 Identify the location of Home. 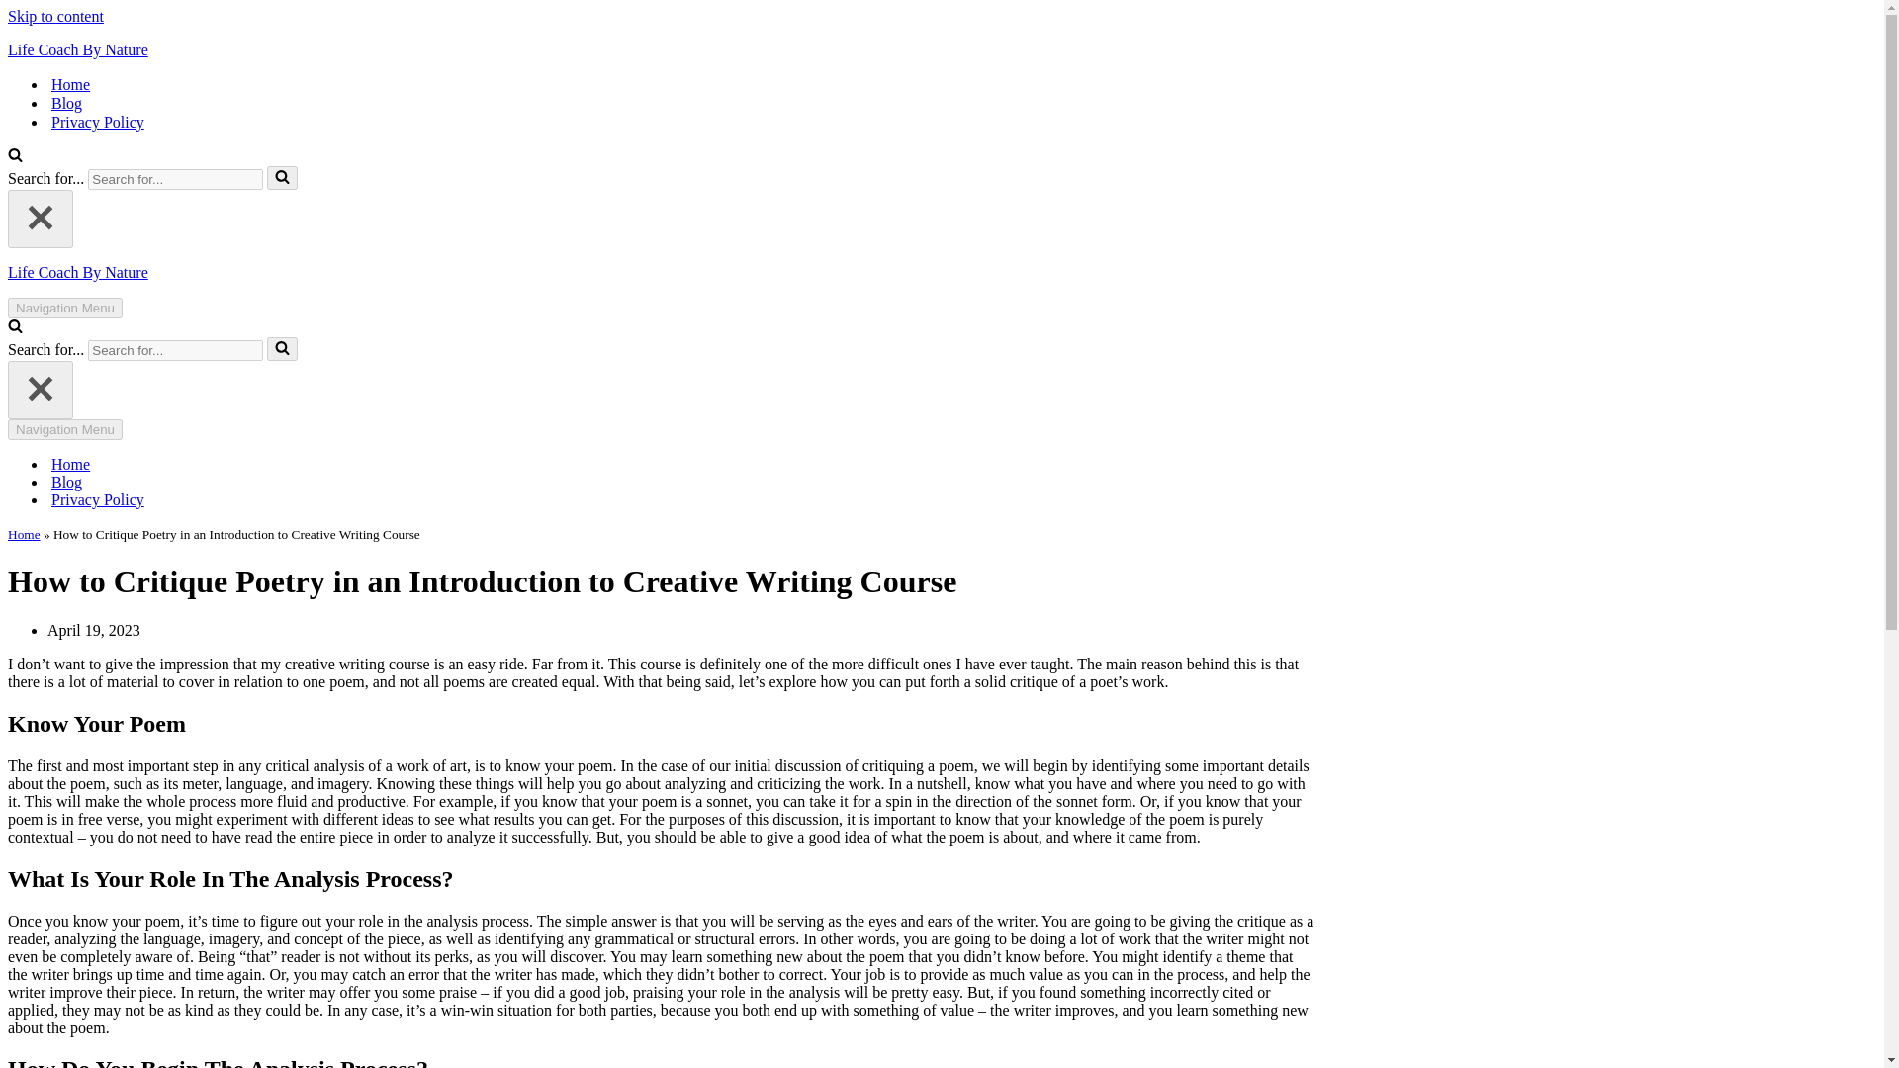
(69, 84).